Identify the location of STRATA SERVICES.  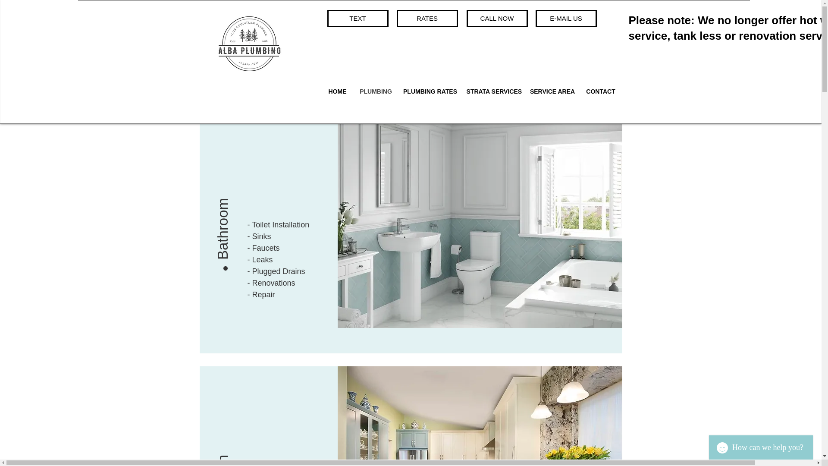
(494, 91).